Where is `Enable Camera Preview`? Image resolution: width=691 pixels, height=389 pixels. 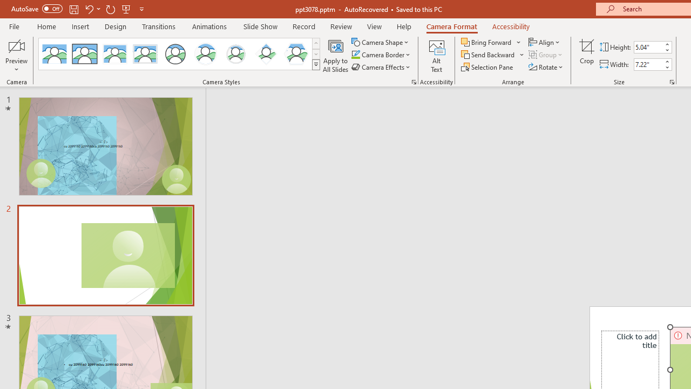
Enable Camera Preview is located at coordinates (16, 45).